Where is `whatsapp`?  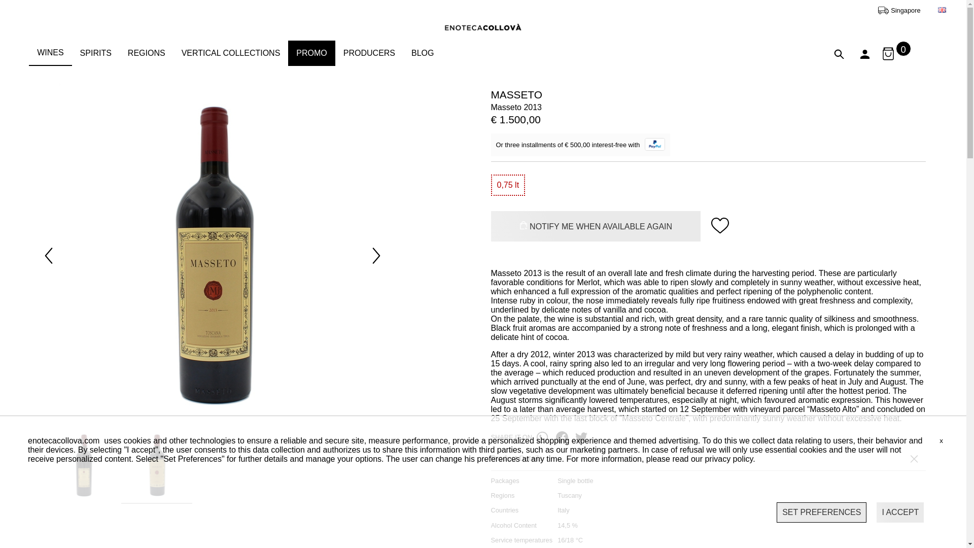
whatsapp is located at coordinates (545, 436).